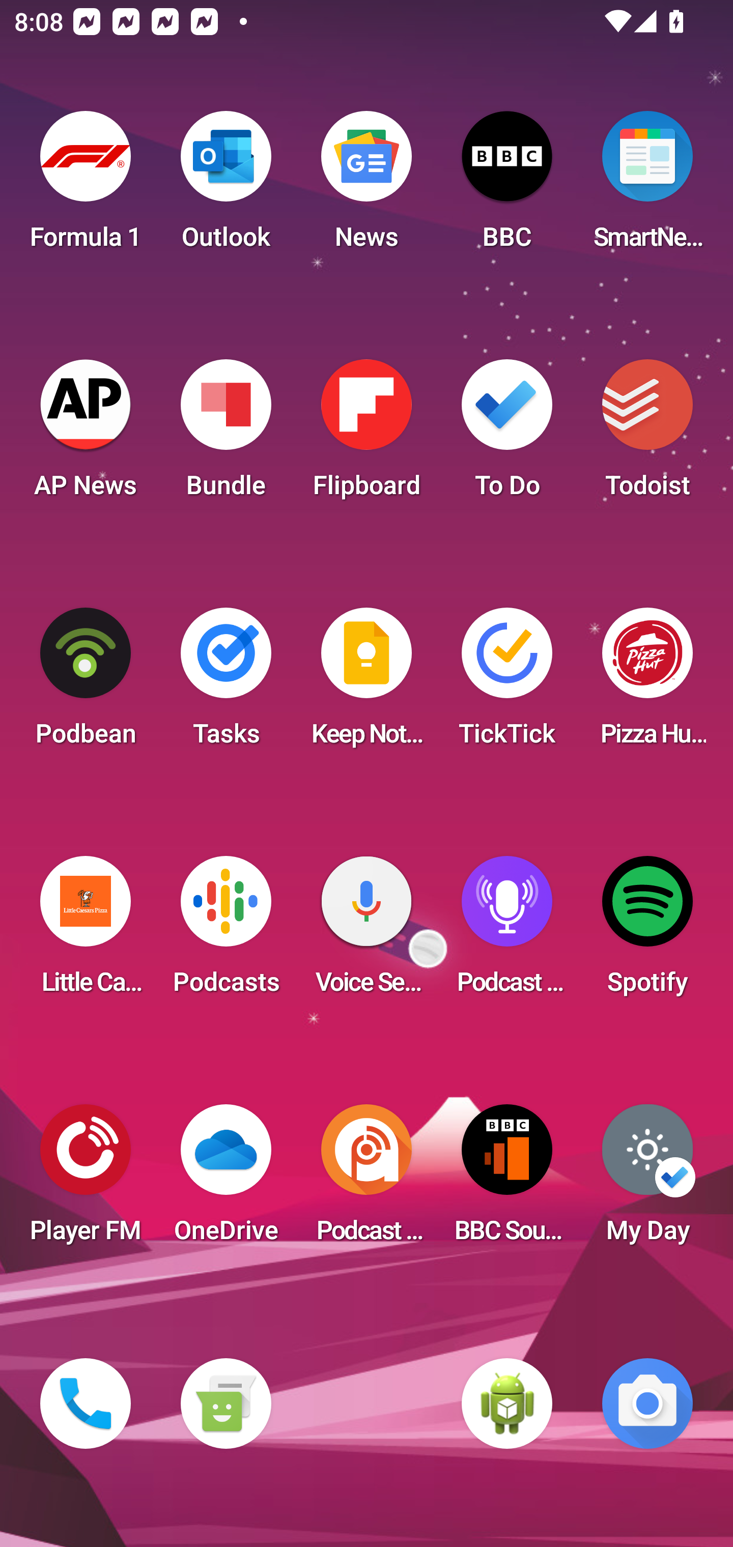 This screenshot has width=733, height=1547. I want to click on AP News, so click(86, 435).